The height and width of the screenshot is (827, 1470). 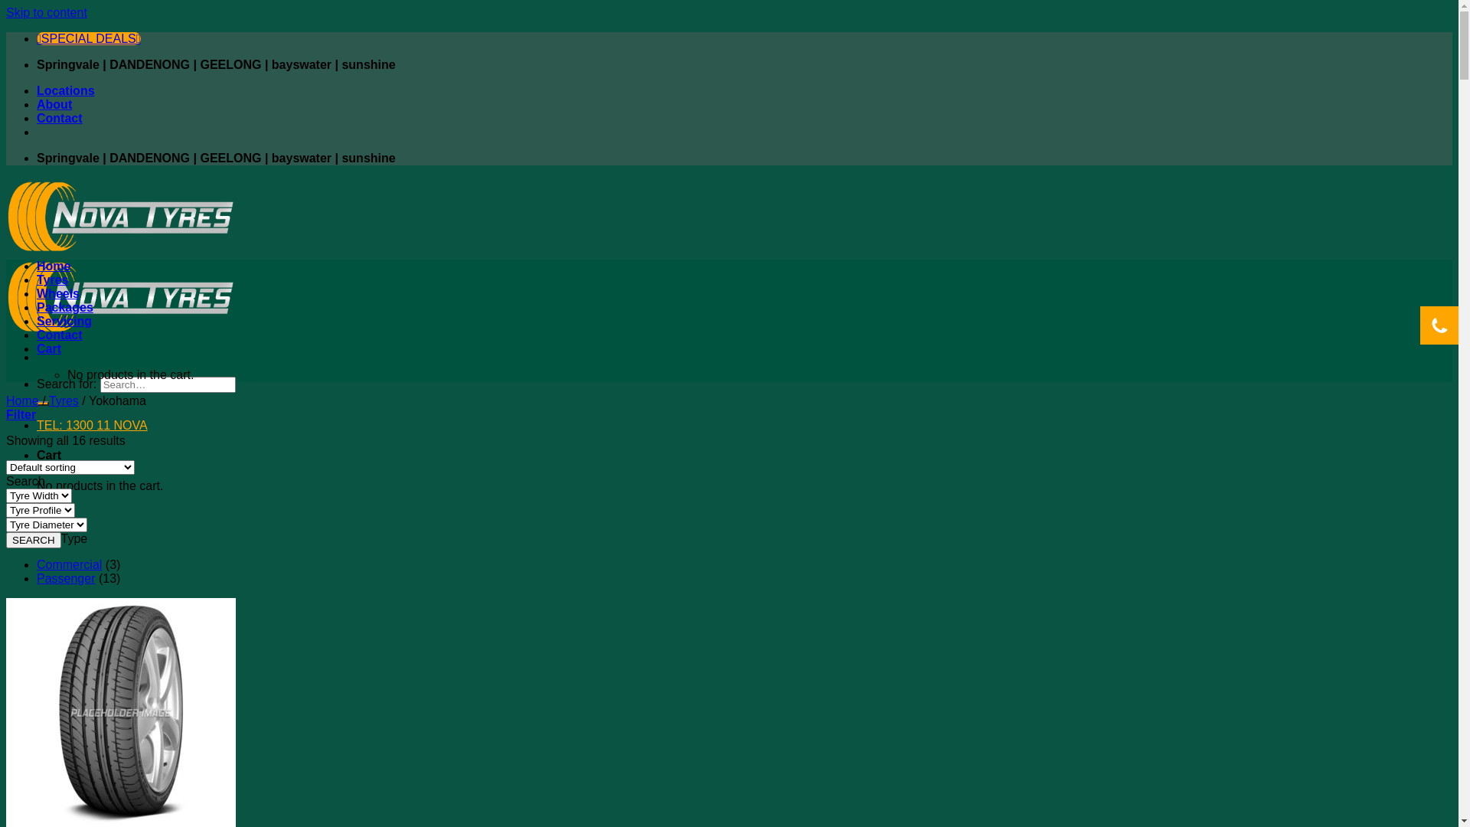 What do you see at coordinates (21, 415) in the screenshot?
I see `Filter` at bounding box center [21, 415].